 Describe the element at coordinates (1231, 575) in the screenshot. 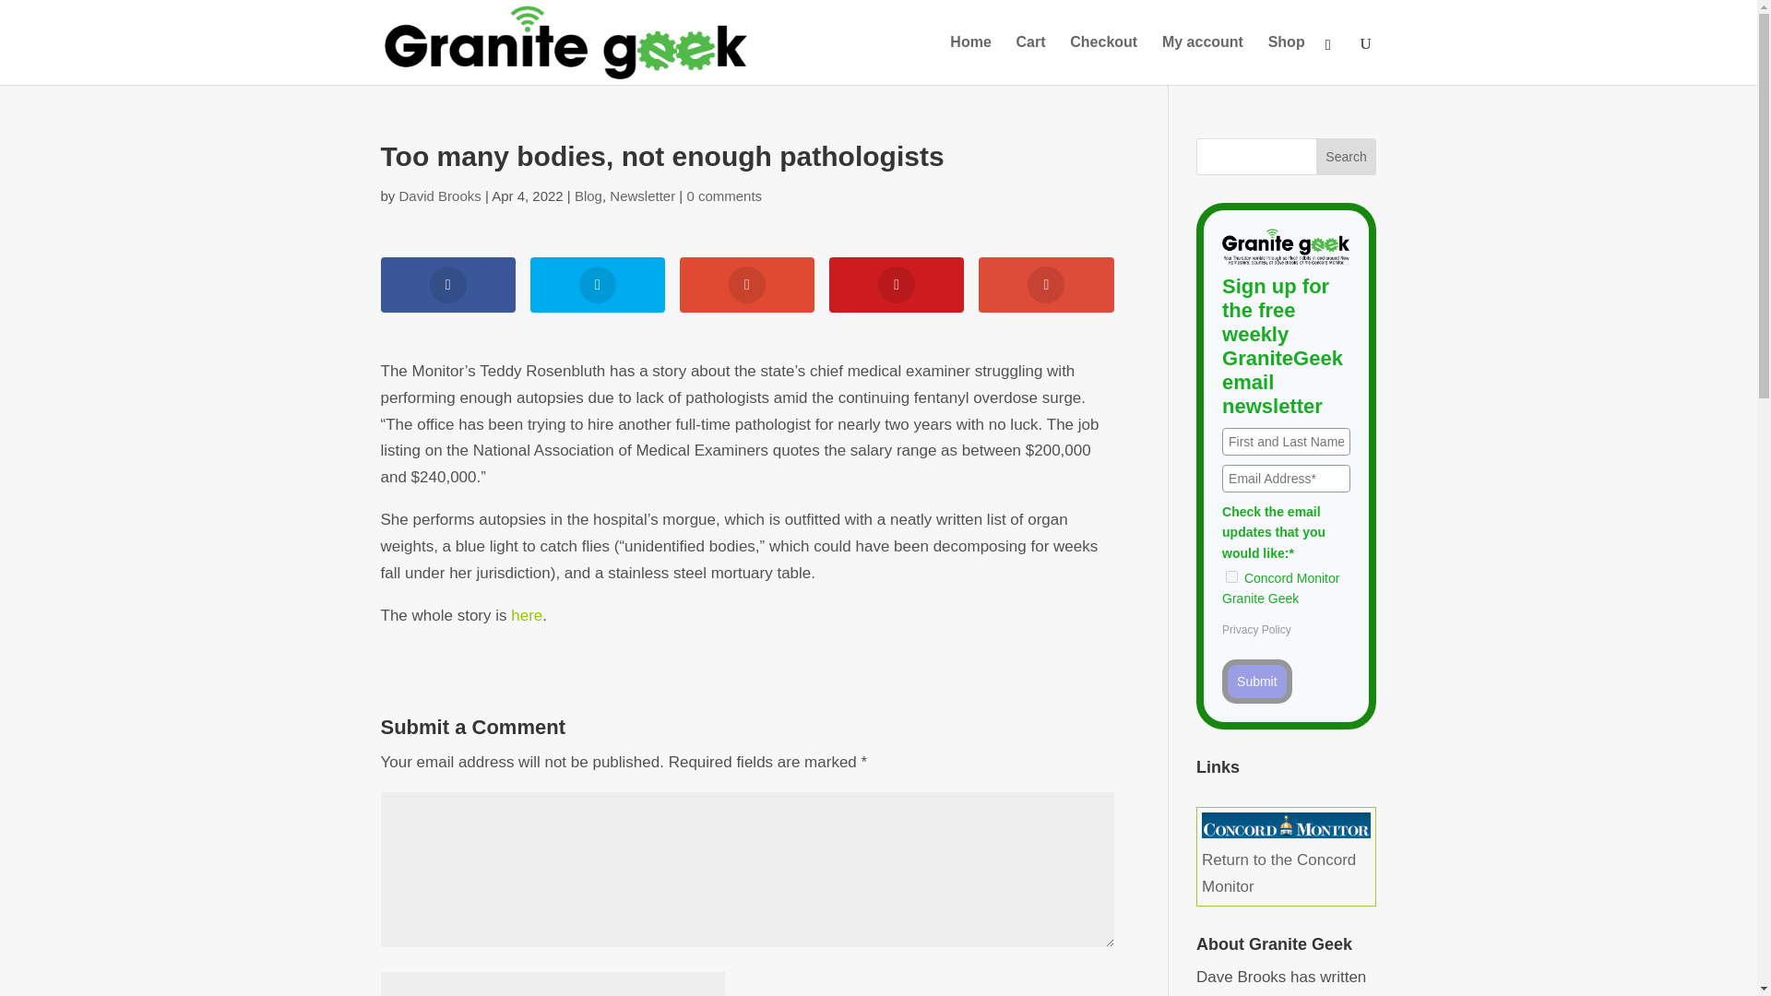

I see `25` at that location.